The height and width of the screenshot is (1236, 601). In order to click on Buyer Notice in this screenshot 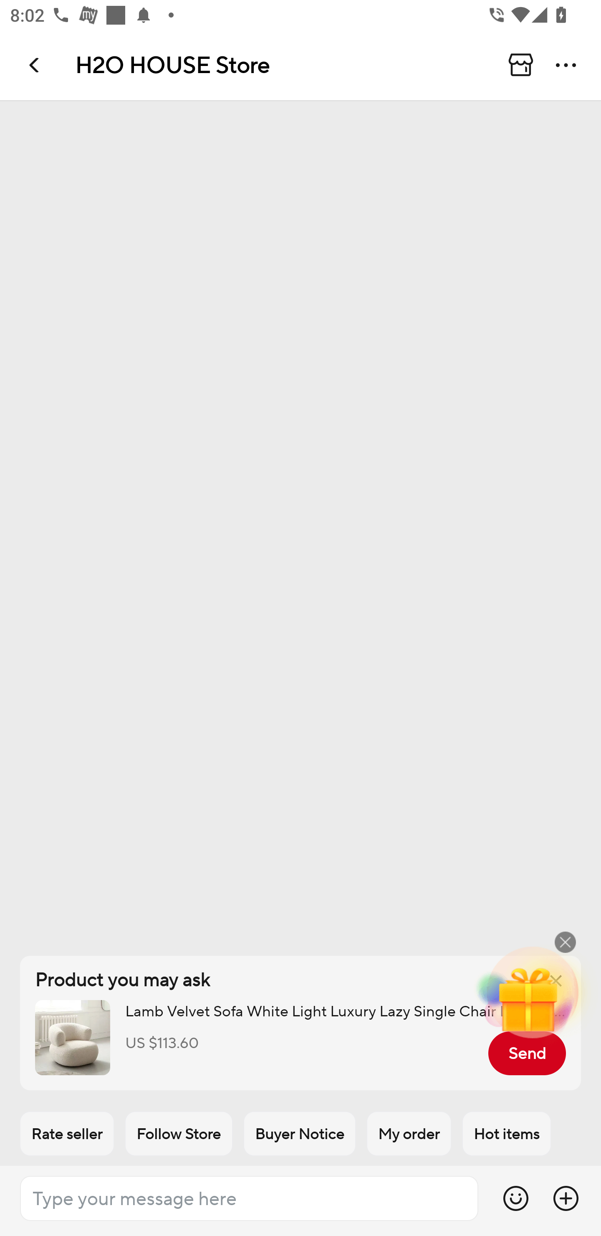, I will do `click(300, 1133)`.